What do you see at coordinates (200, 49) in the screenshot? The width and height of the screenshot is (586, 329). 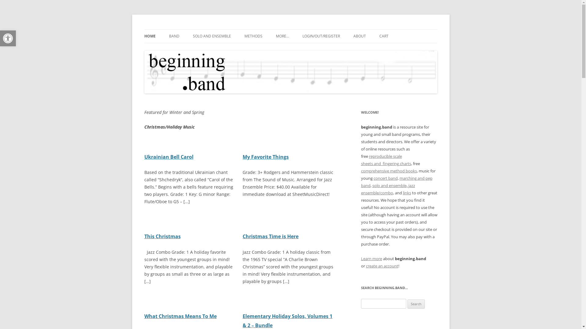 I see `CHORALE/WARMUP` at bounding box center [200, 49].